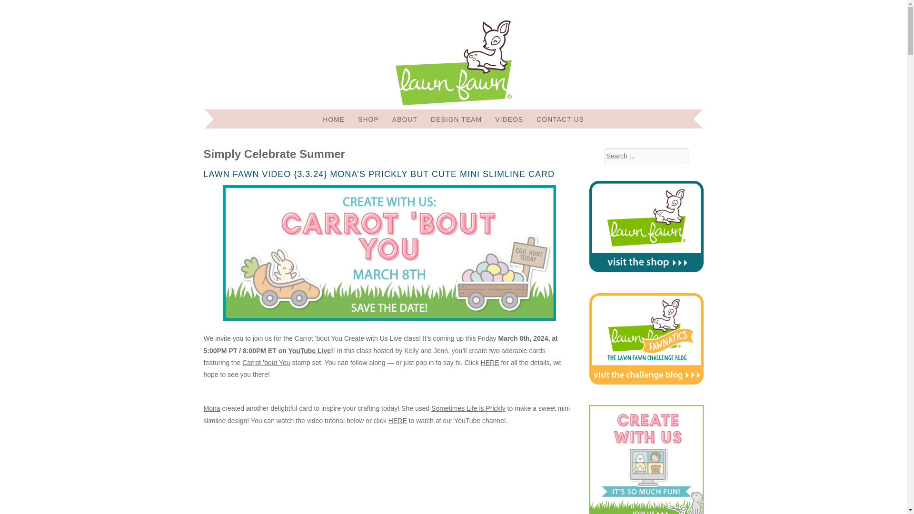  I want to click on DESIGN TEAM, so click(456, 119).